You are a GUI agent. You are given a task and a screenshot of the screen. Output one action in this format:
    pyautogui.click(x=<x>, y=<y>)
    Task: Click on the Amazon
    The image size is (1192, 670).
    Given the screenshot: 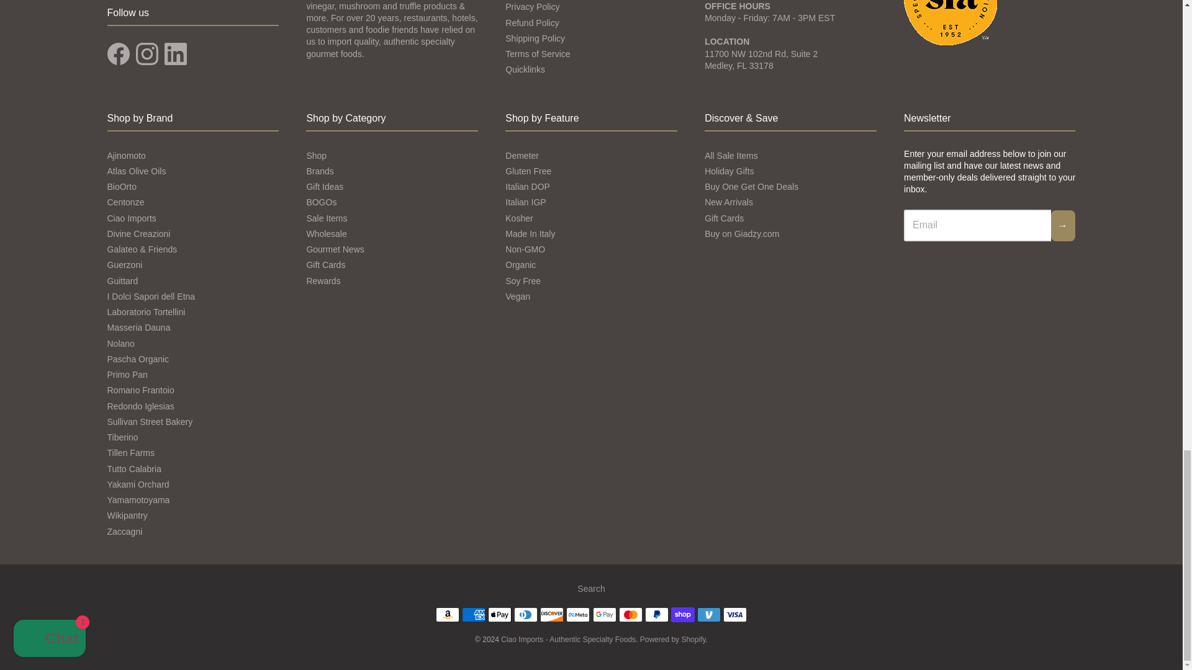 What is the action you would take?
    pyautogui.click(x=447, y=614)
    